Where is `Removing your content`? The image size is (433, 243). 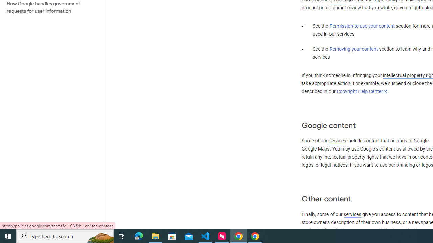 Removing your content is located at coordinates (353, 49).